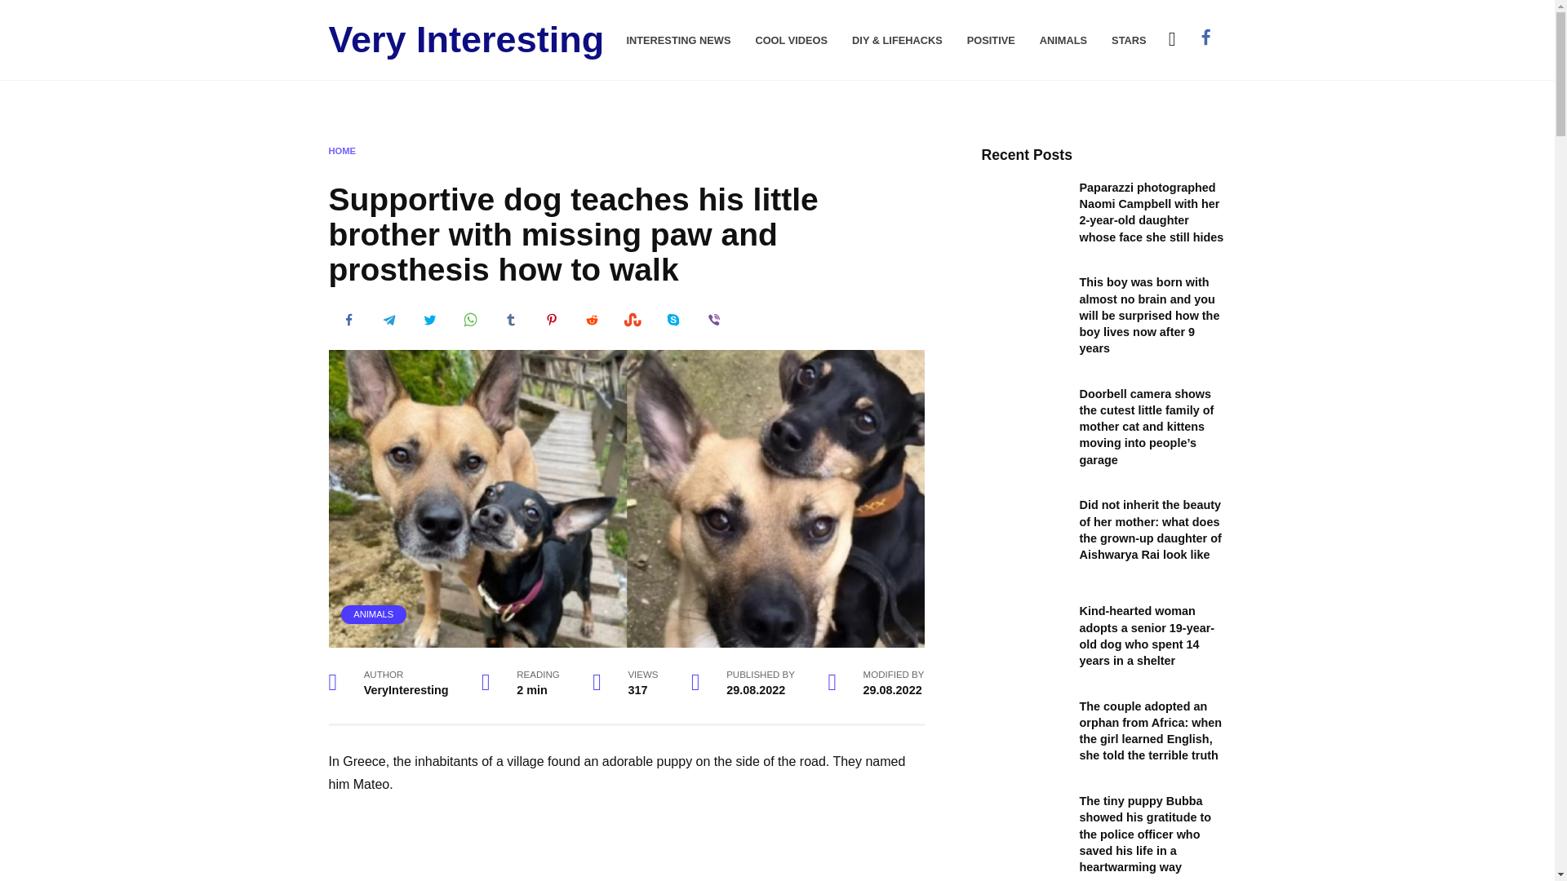 The height and width of the screenshot is (881, 1567). I want to click on POSITIVE, so click(991, 41).